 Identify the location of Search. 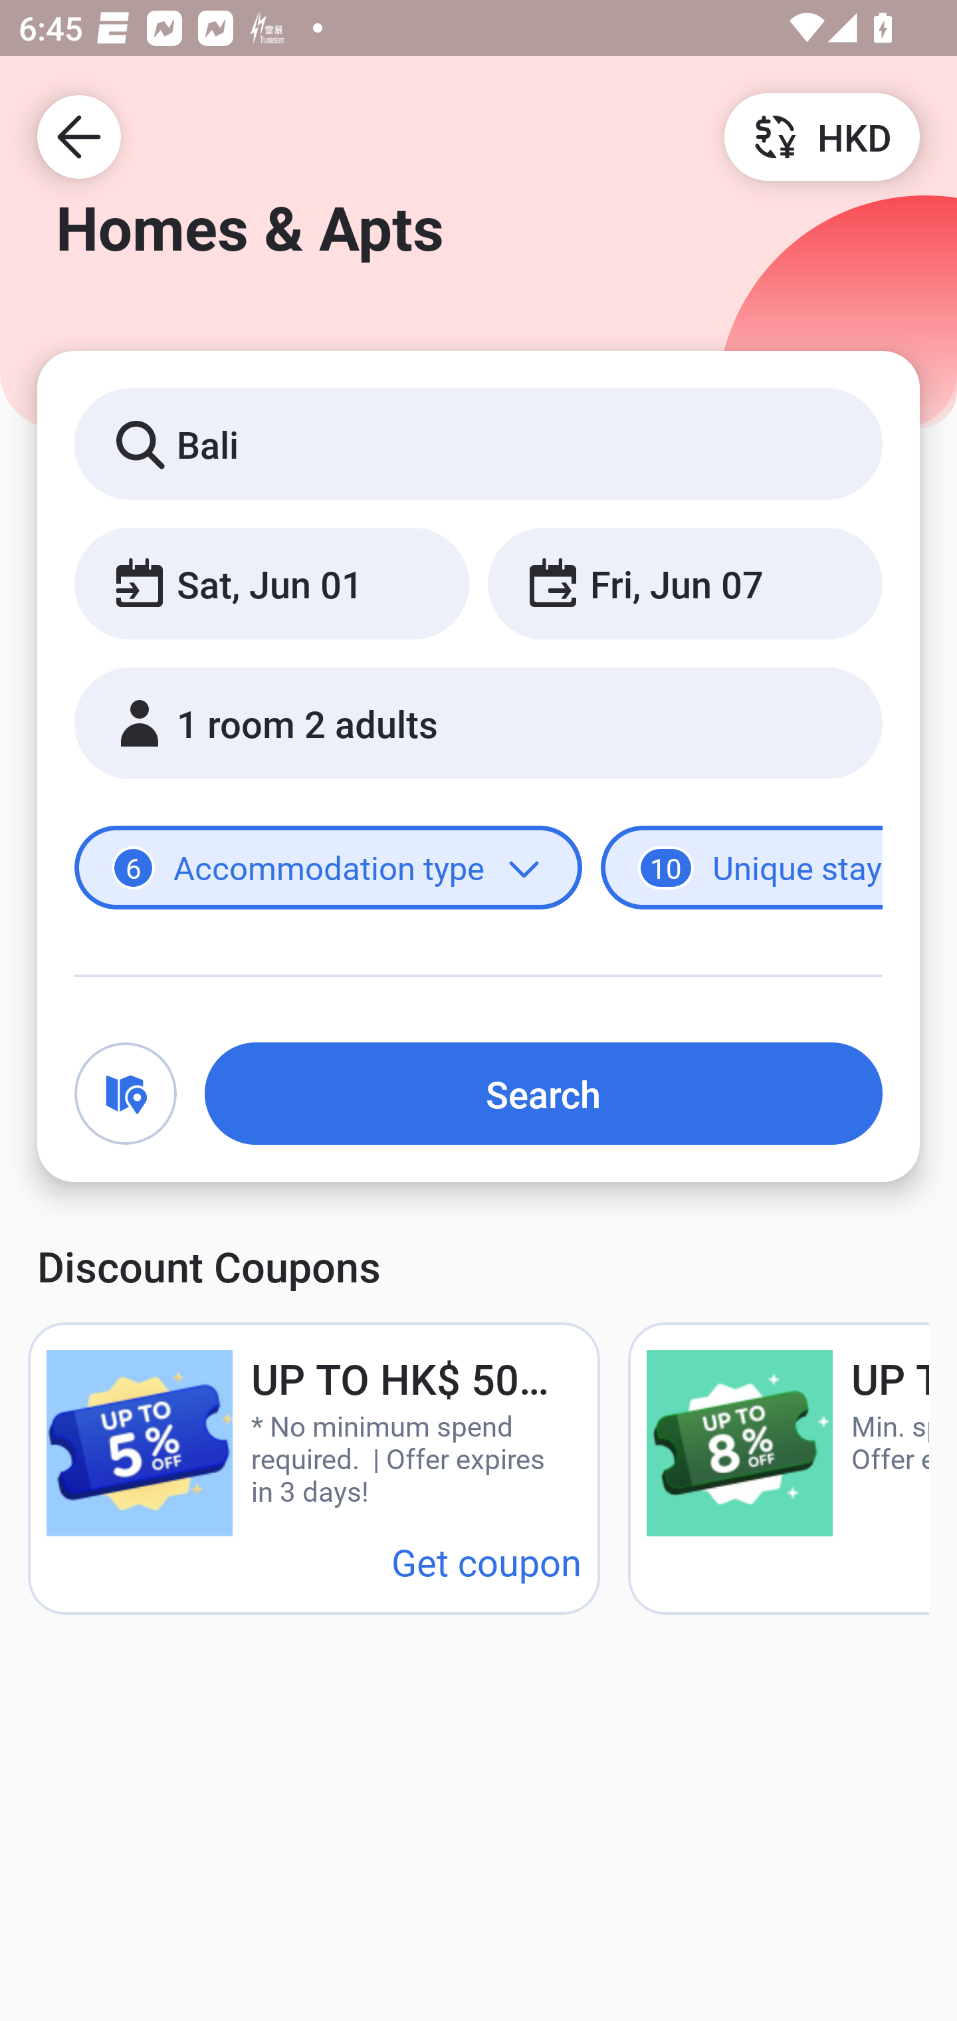
(544, 1093).